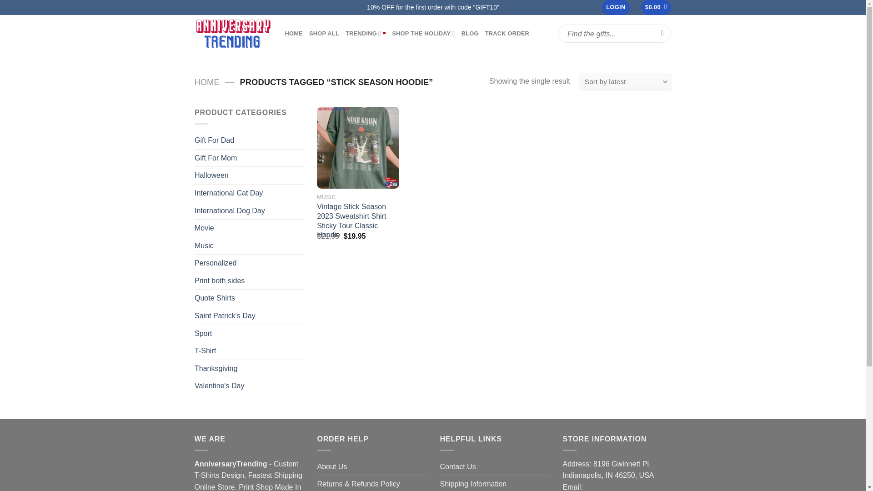  I want to click on SHOP ALL, so click(324, 34).